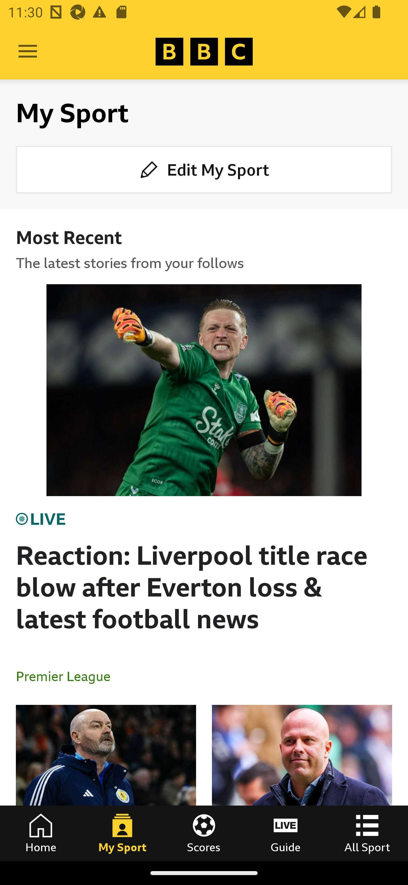 This screenshot has width=408, height=885. What do you see at coordinates (28, 52) in the screenshot?
I see `Open Menu` at bounding box center [28, 52].